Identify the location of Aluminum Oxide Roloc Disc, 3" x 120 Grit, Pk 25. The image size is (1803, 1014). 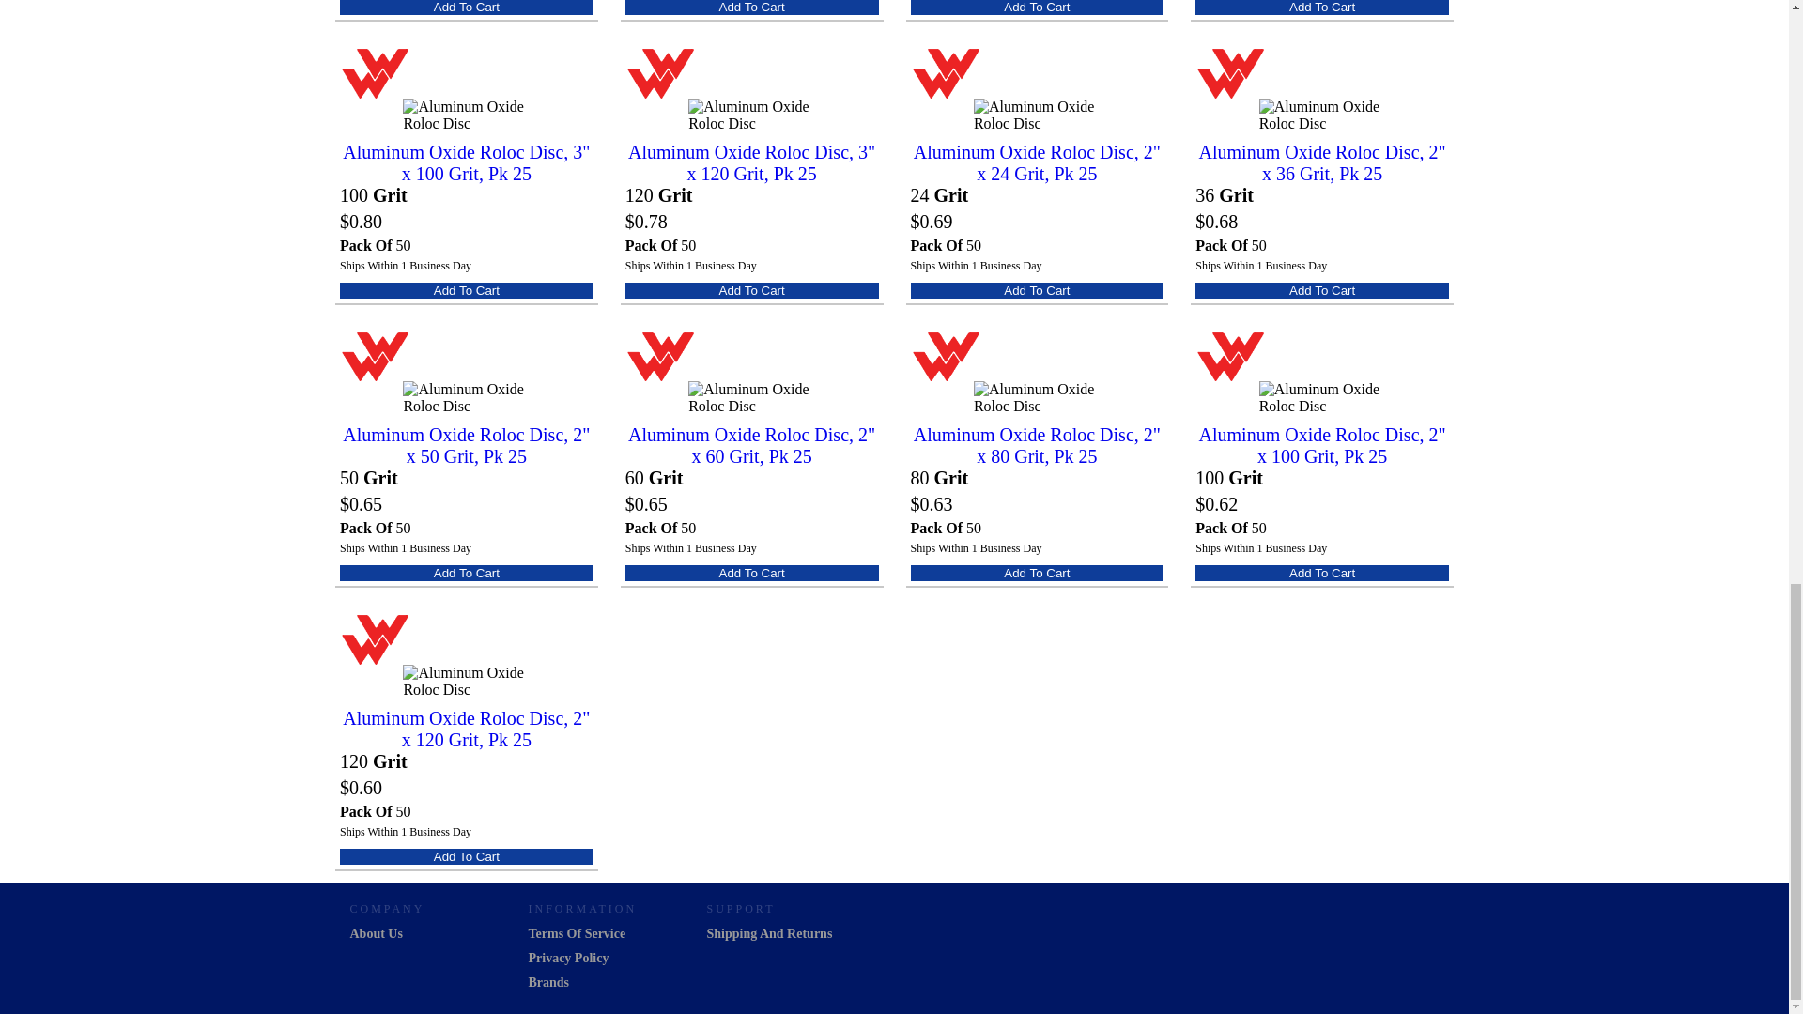
(752, 163).